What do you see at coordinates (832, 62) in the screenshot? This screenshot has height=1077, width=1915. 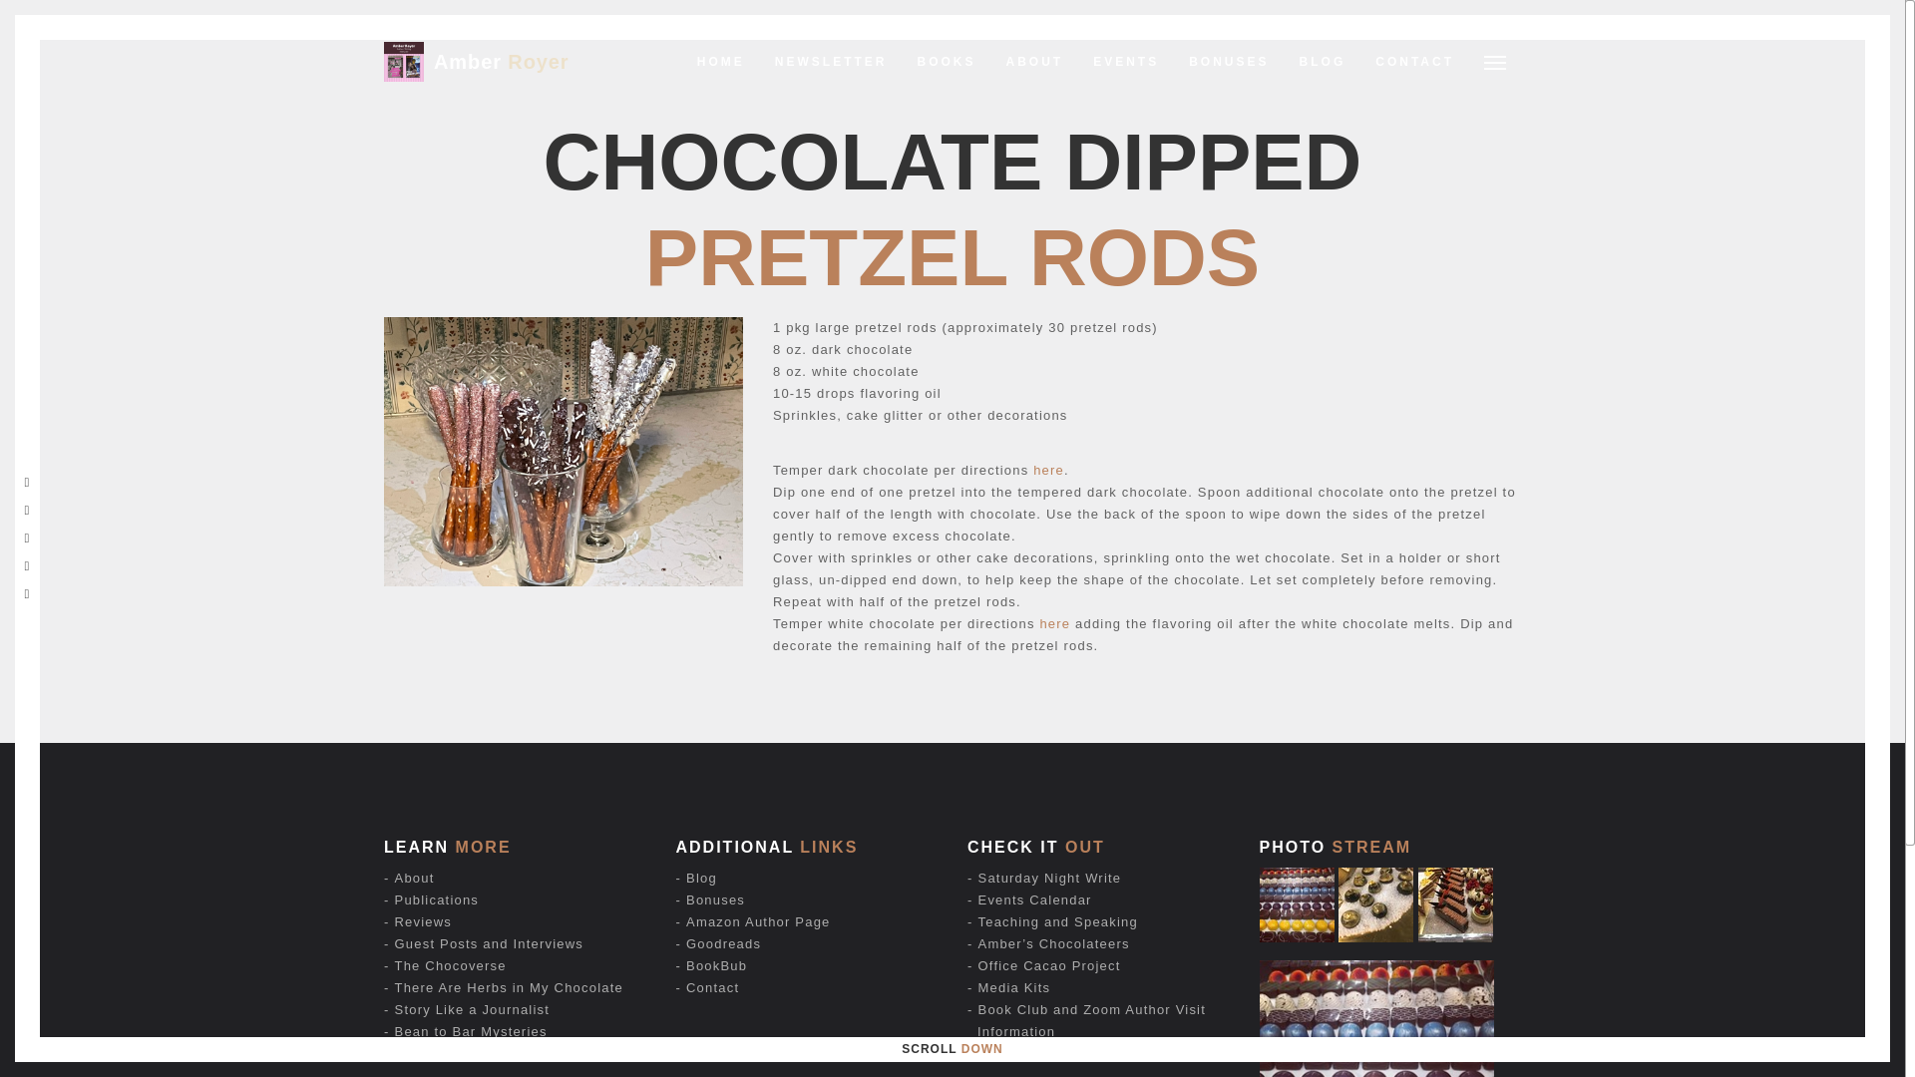 I see `NEWSLETTER` at bounding box center [832, 62].